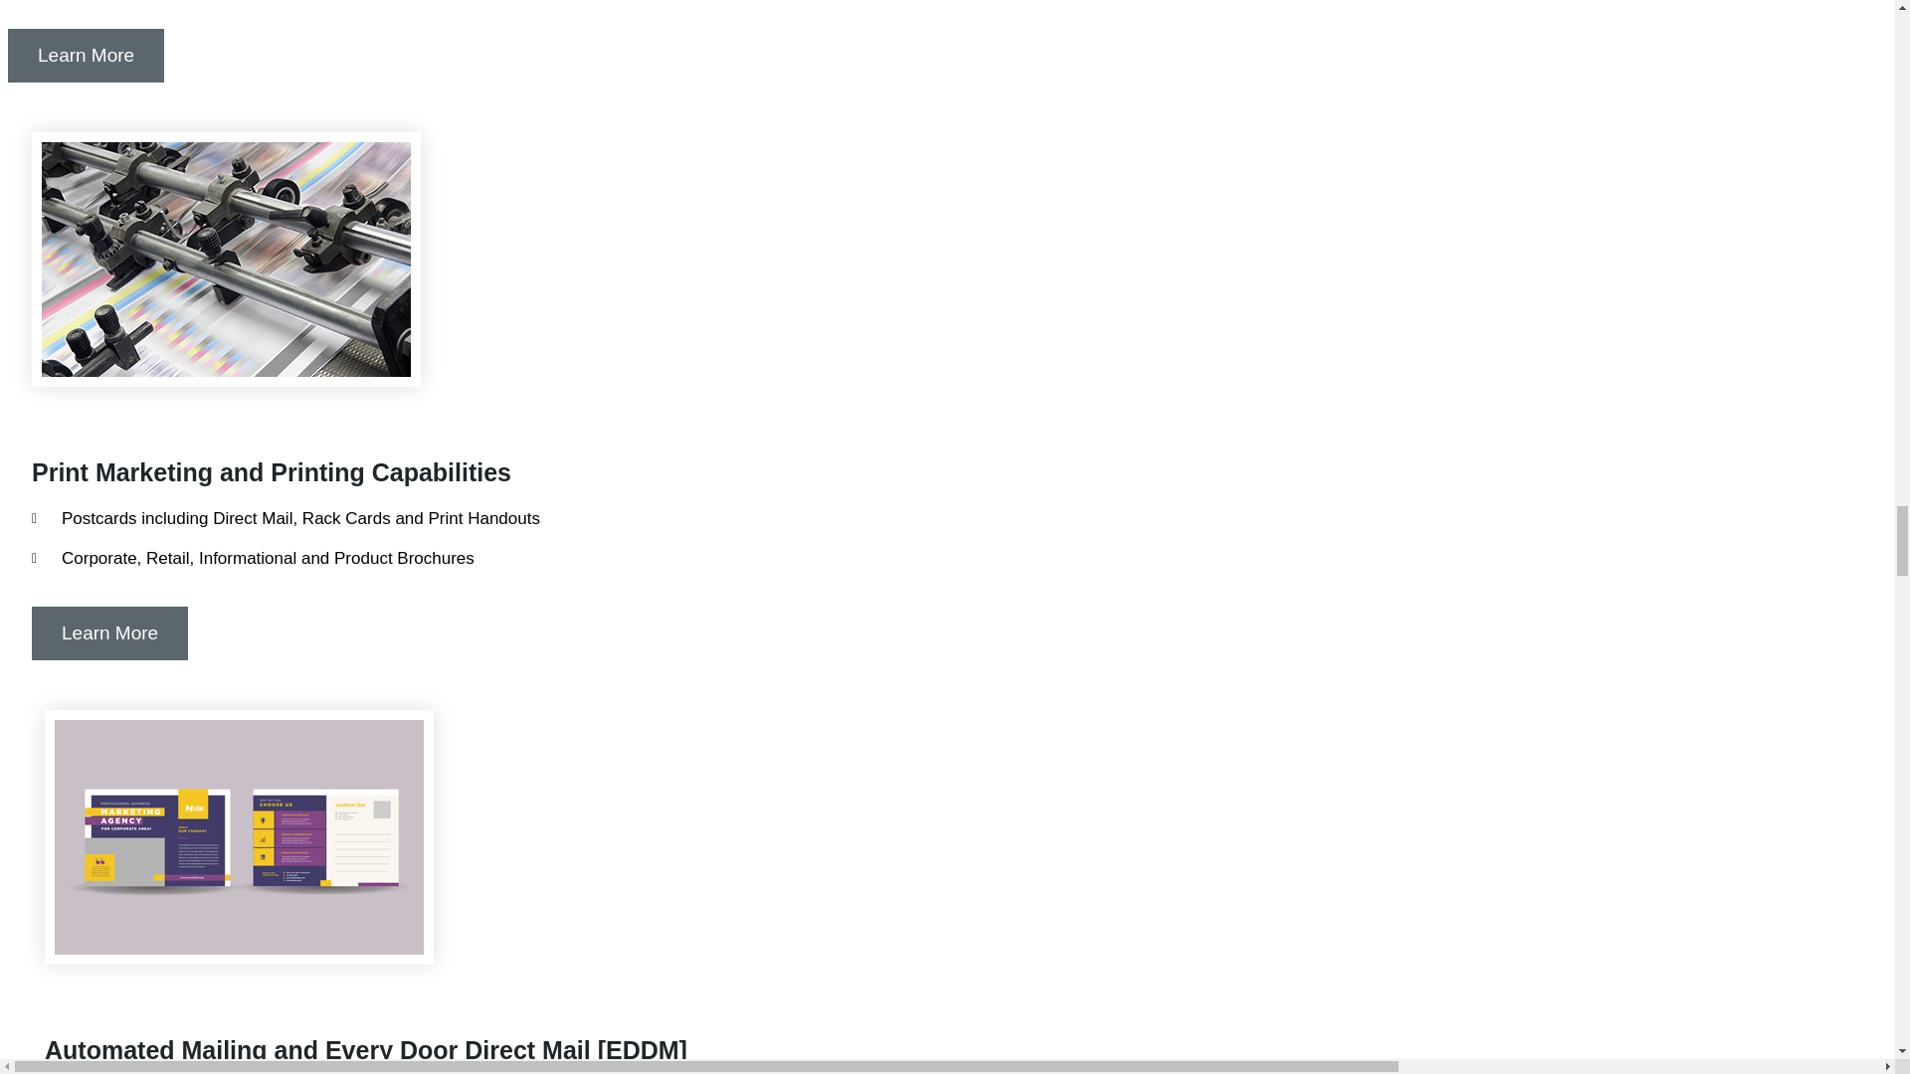 This screenshot has width=1910, height=1074. What do you see at coordinates (86, 56) in the screenshot?
I see `Learn More` at bounding box center [86, 56].